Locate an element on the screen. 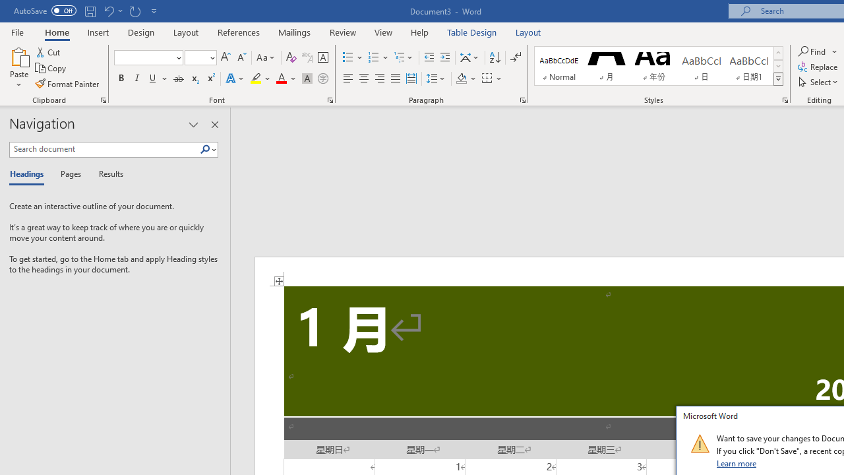 Image resolution: width=844 pixels, height=475 pixels. Justify is located at coordinates (395, 79).